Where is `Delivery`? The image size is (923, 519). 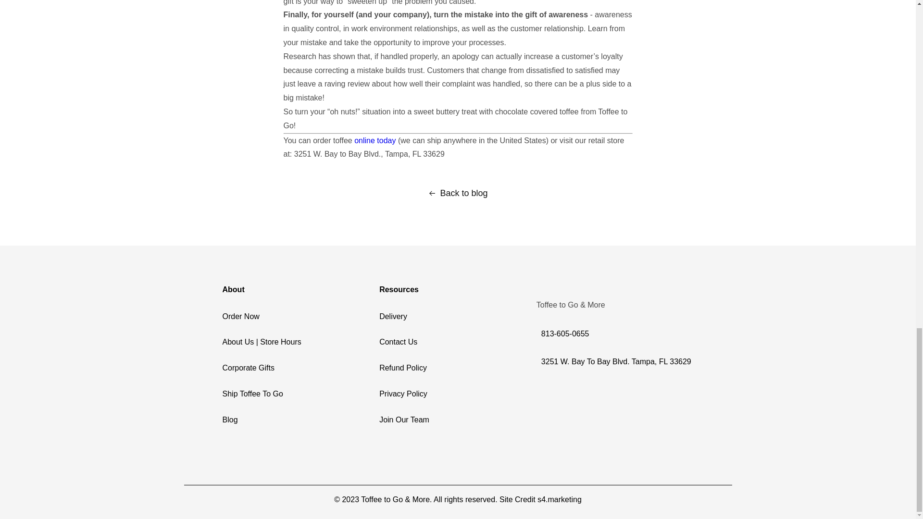 Delivery is located at coordinates (393, 316).